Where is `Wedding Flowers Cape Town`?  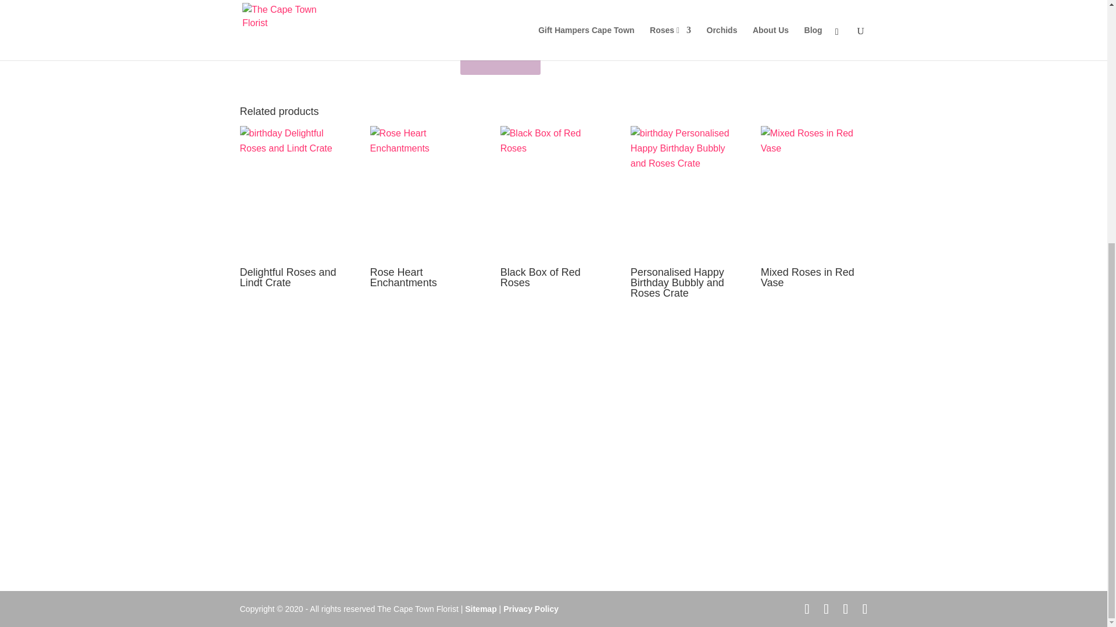
Wedding Flowers Cape Town is located at coordinates (288, 460).